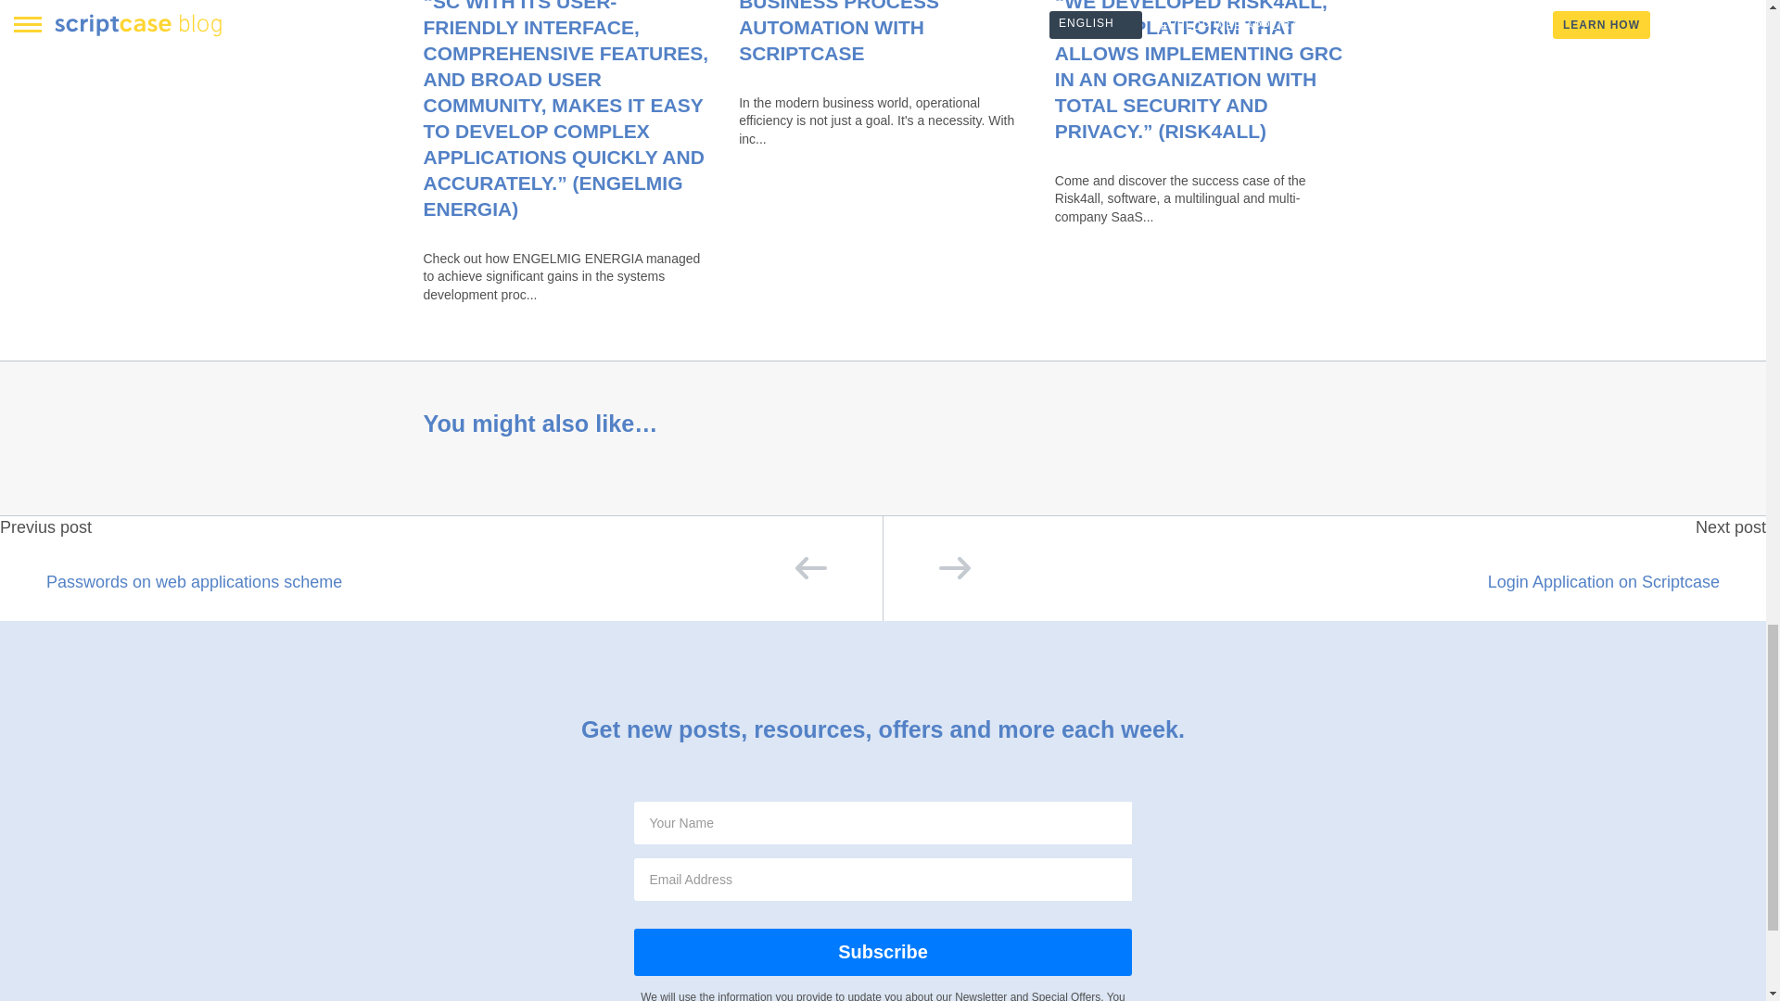 The image size is (1780, 1001). I want to click on Subscribe, so click(882, 953).